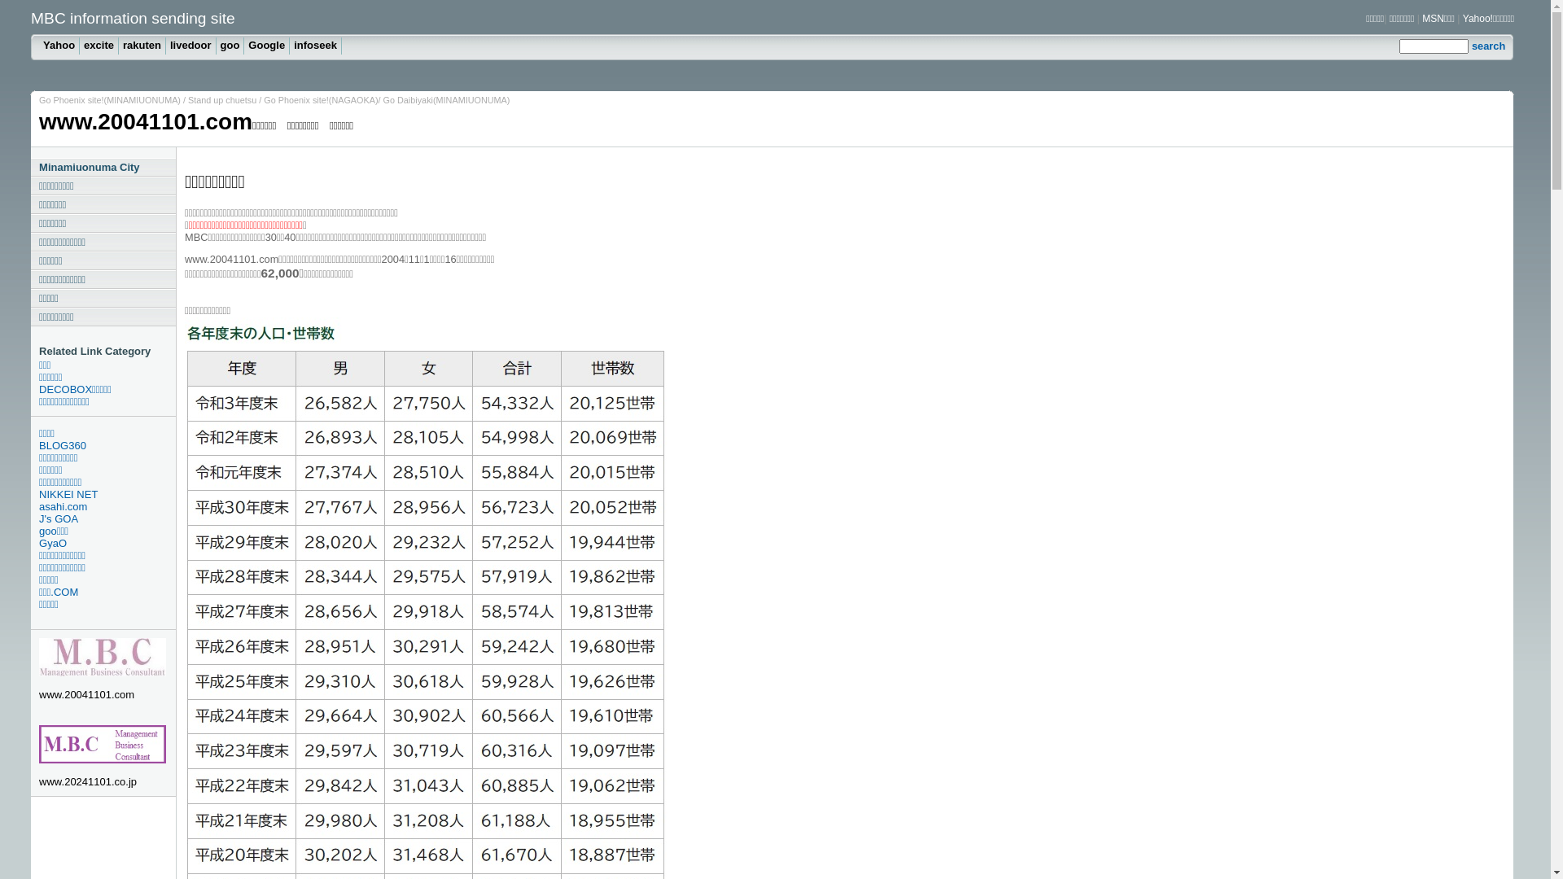 This screenshot has height=879, width=1563. What do you see at coordinates (110, 100) in the screenshot?
I see `Go Phoenix site!(MINAMIUONUMA)` at bounding box center [110, 100].